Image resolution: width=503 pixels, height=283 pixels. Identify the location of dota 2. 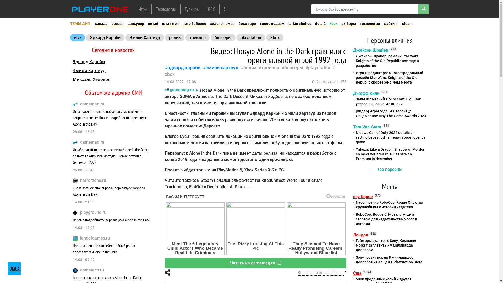
(320, 24).